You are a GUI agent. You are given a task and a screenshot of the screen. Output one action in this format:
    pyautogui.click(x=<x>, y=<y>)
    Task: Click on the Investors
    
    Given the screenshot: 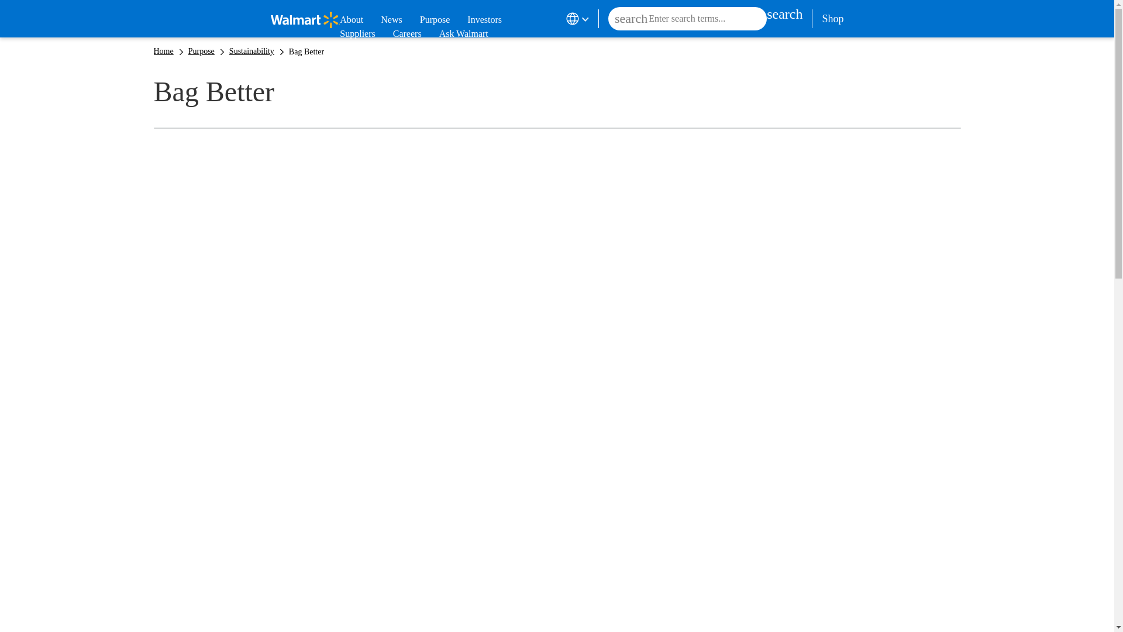 What is the action you would take?
    pyautogui.click(x=484, y=20)
    